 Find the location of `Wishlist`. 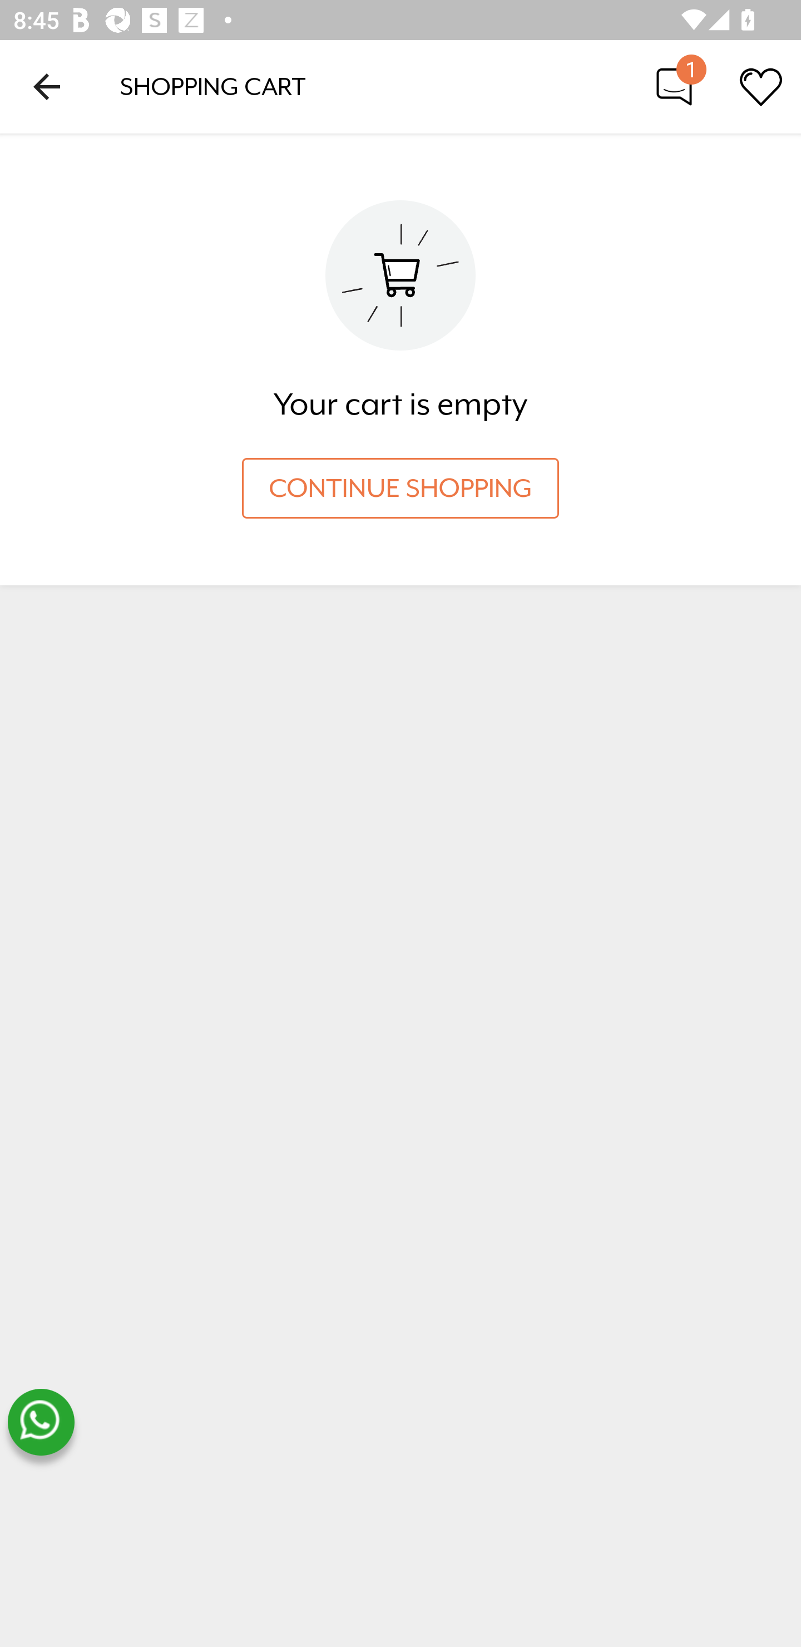

Wishlist is located at coordinates (761, 86).